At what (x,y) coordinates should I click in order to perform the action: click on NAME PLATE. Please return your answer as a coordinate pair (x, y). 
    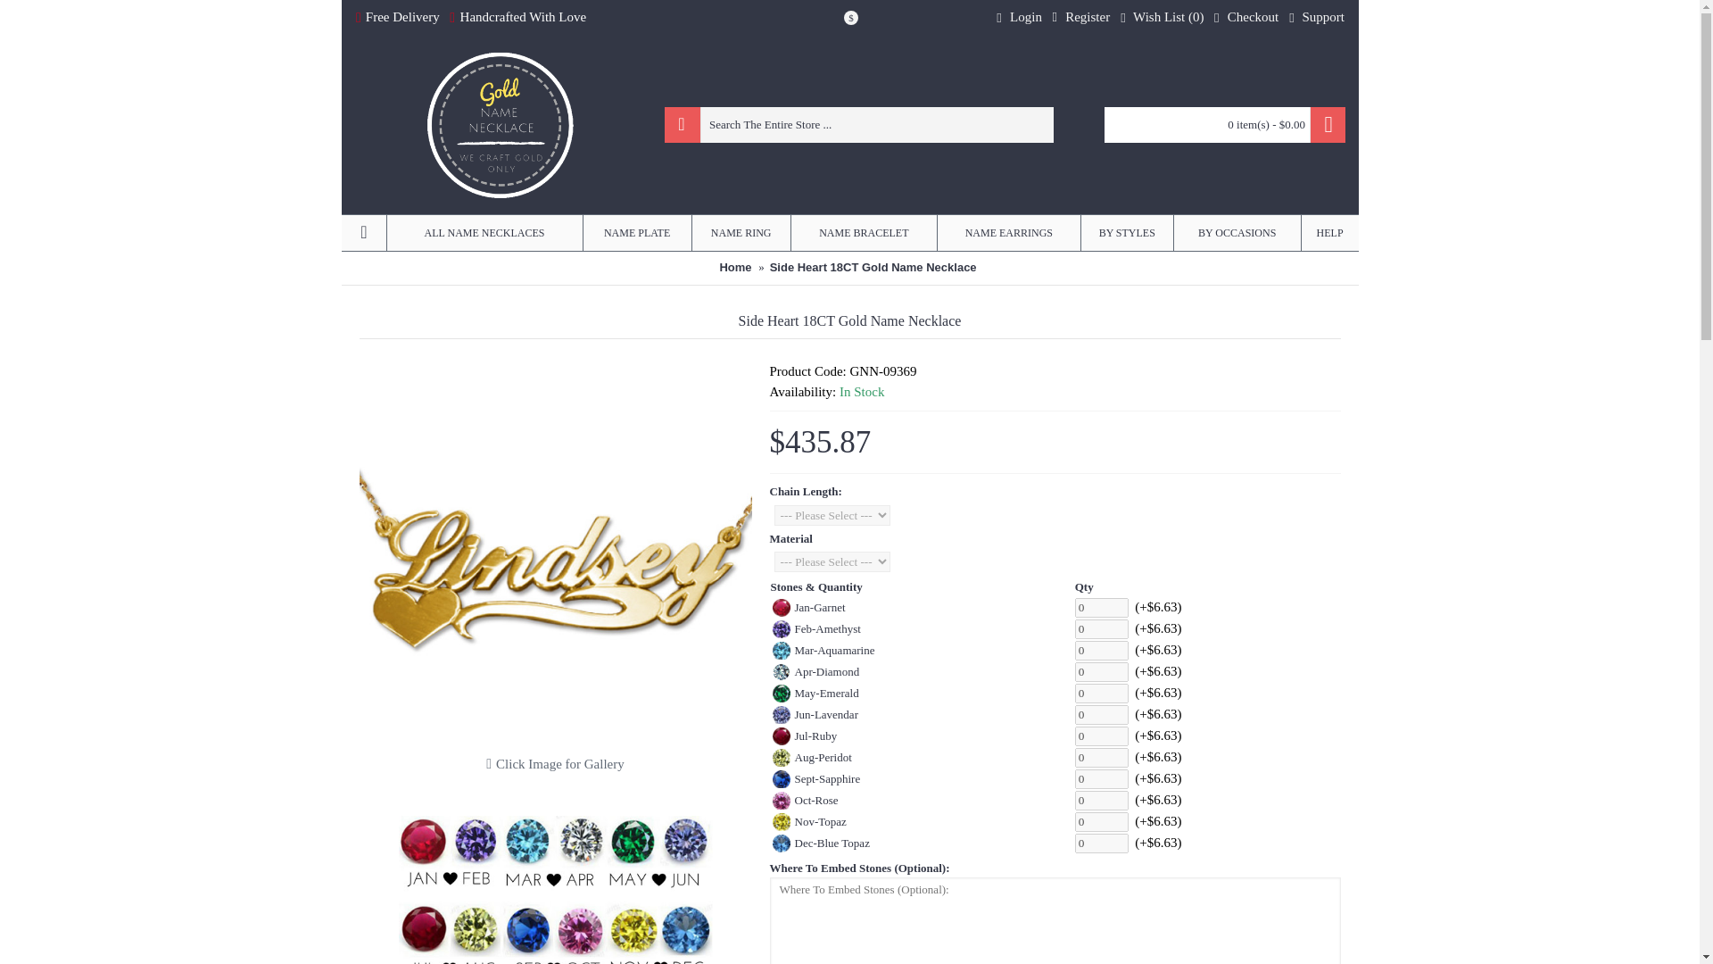
    Looking at the image, I should click on (637, 232).